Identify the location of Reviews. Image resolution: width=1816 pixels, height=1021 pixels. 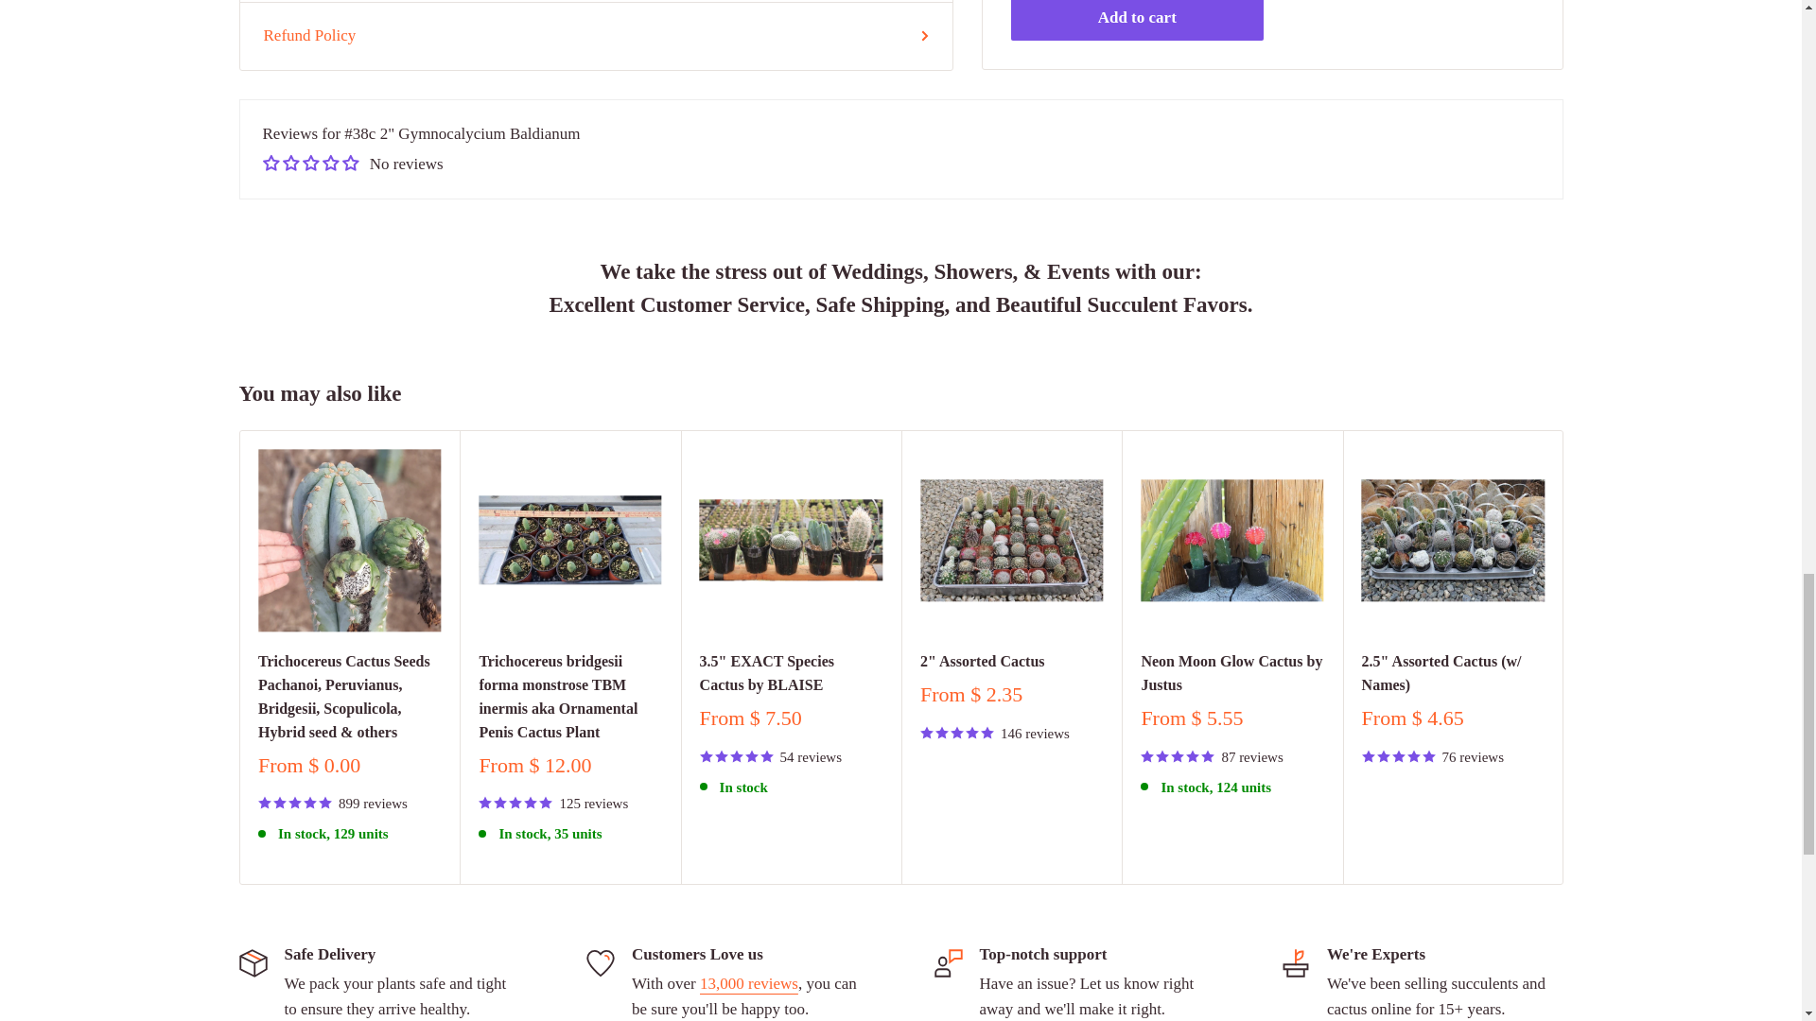
(749, 983).